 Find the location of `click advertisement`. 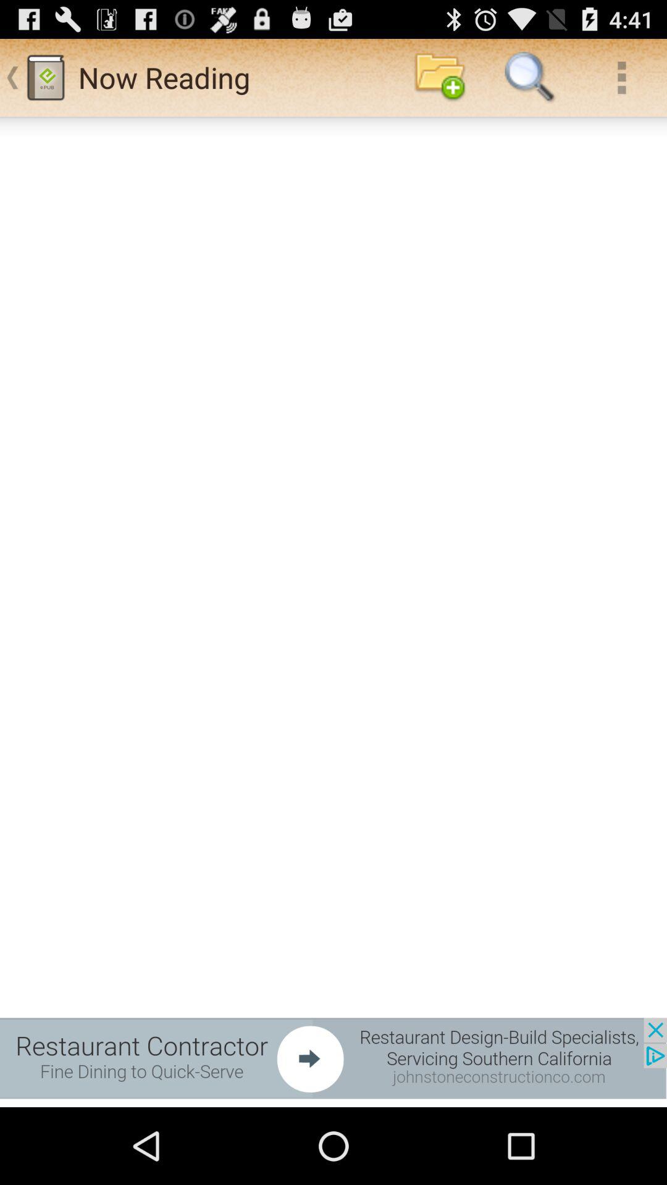

click advertisement is located at coordinates (333, 1058).